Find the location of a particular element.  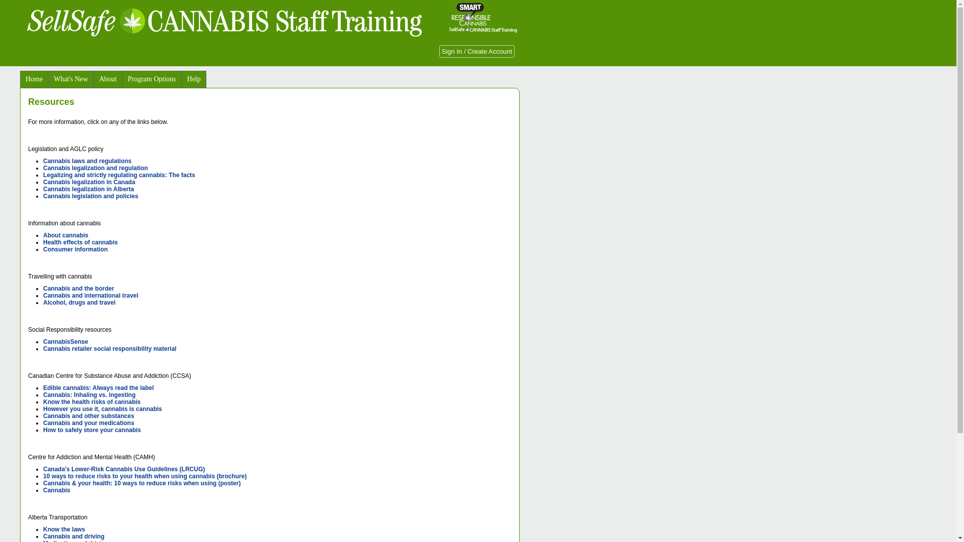

Cannabis: Inhaling vs. ingesting is located at coordinates (89, 395).